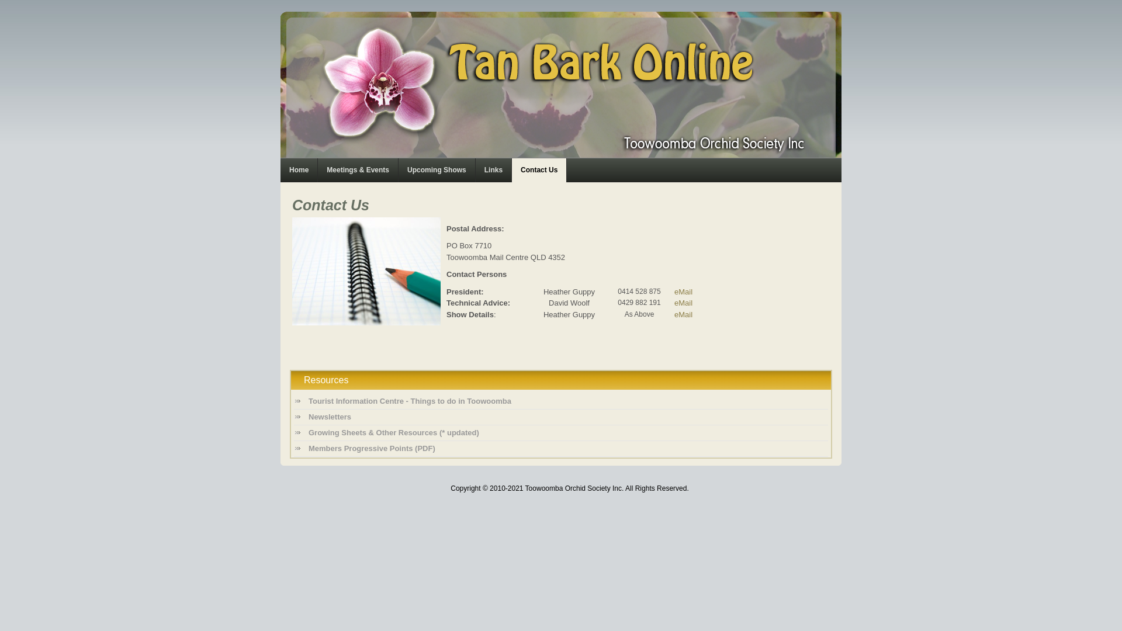 The width and height of the screenshot is (1122, 631). Describe the element at coordinates (561, 401) in the screenshot. I see `Tourist Information Centre - Things to do in Toowoomba` at that location.